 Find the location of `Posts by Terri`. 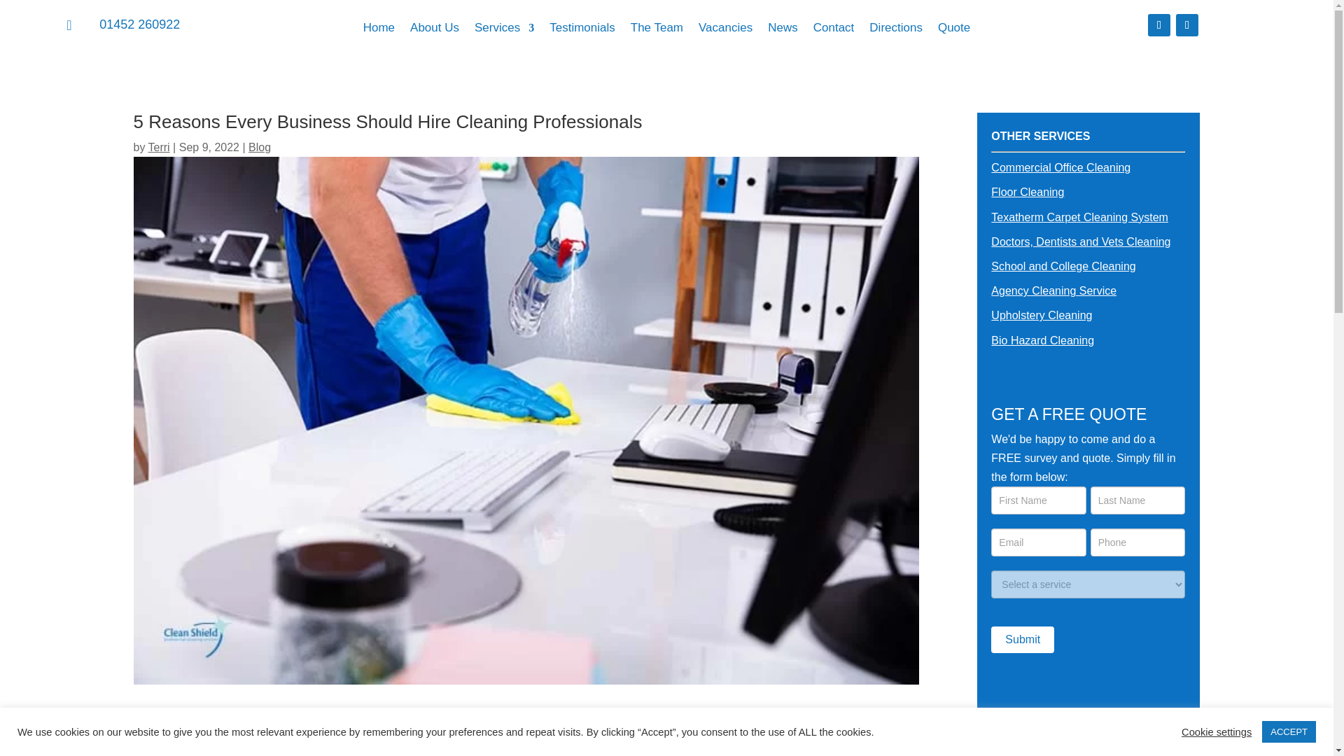

Posts by Terri is located at coordinates (159, 147).